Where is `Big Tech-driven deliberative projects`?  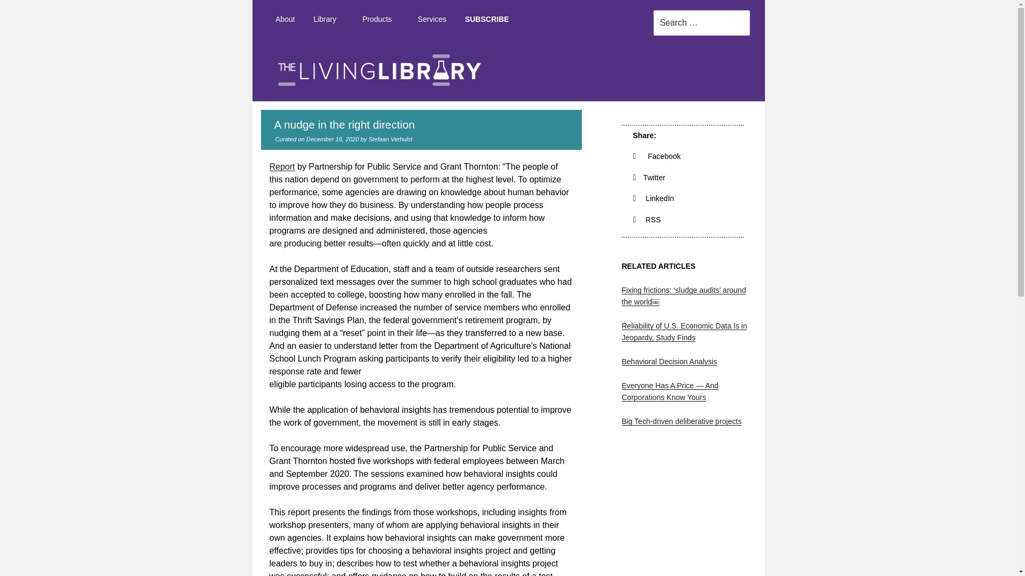 Big Tech-driven deliberative projects is located at coordinates (681, 421).